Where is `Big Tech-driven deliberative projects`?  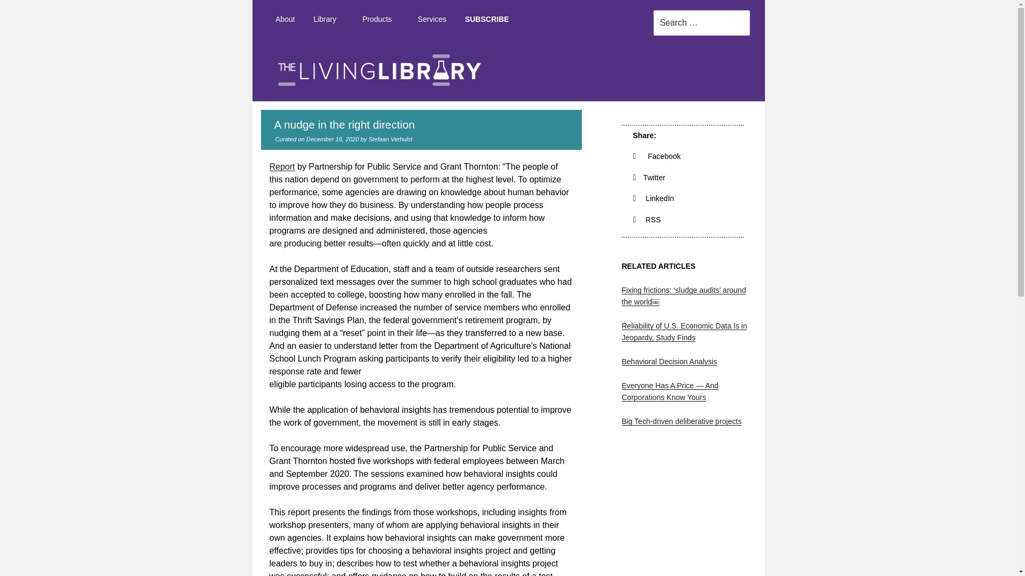 Big Tech-driven deliberative projects is located at coordinates (681, 421).